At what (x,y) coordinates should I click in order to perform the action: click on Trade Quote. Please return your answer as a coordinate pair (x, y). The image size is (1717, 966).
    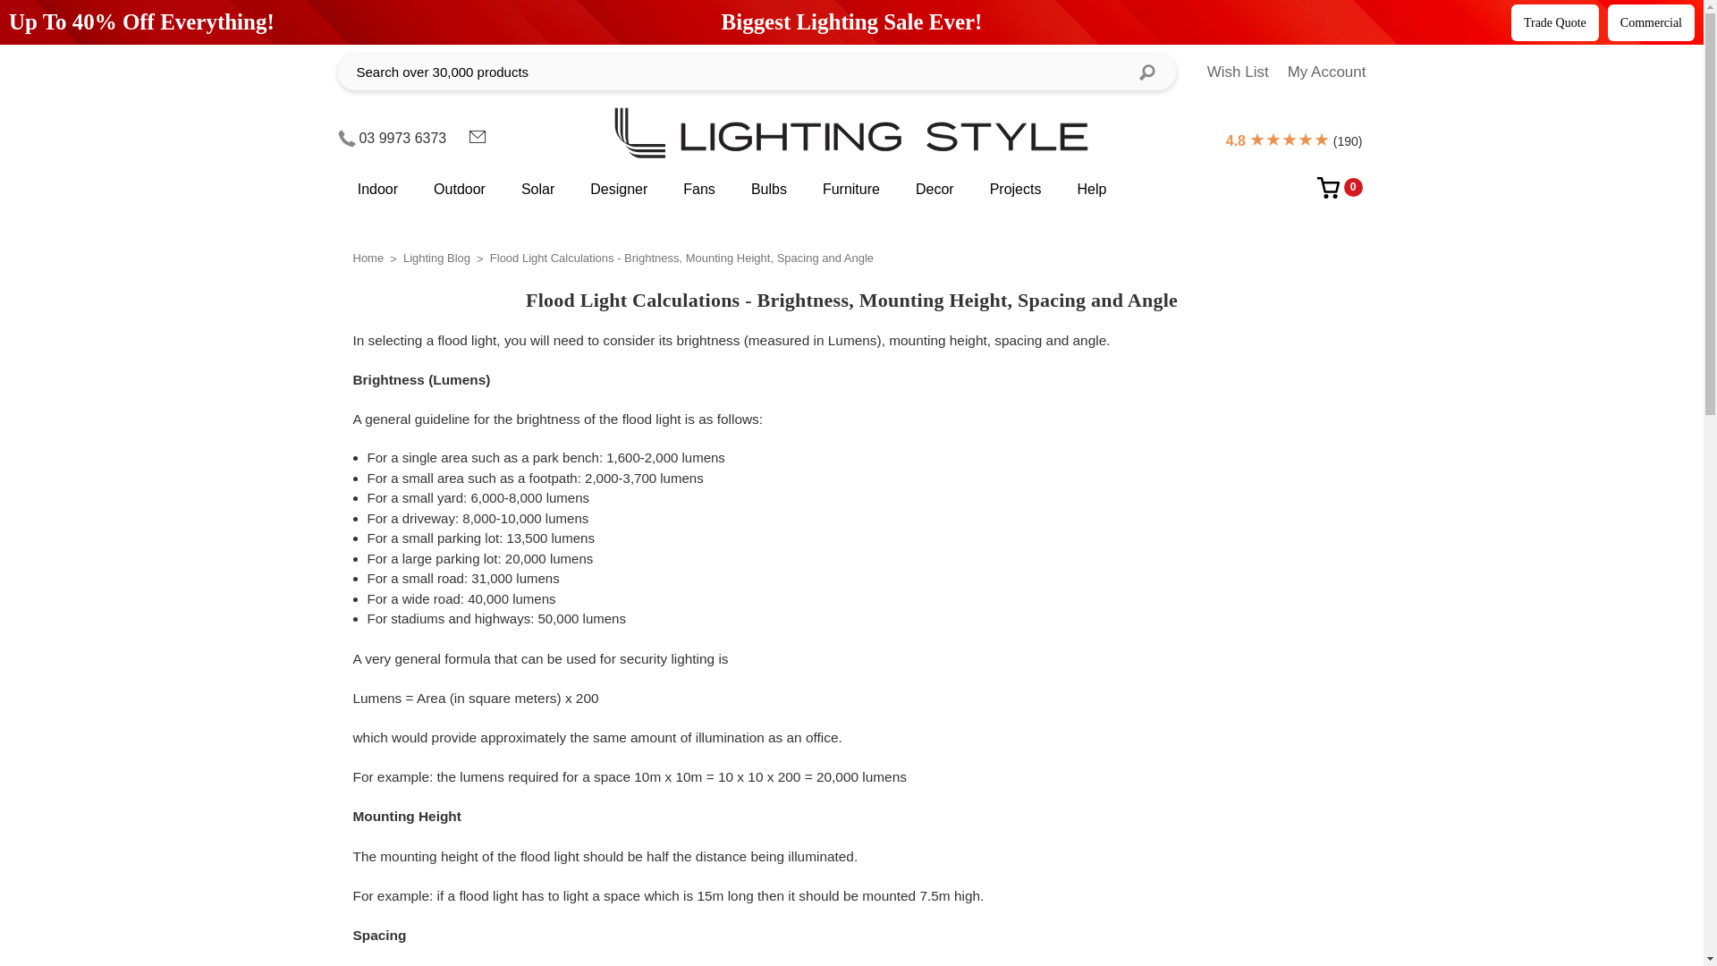
    Looking at the image, I should click on (1554, 21).